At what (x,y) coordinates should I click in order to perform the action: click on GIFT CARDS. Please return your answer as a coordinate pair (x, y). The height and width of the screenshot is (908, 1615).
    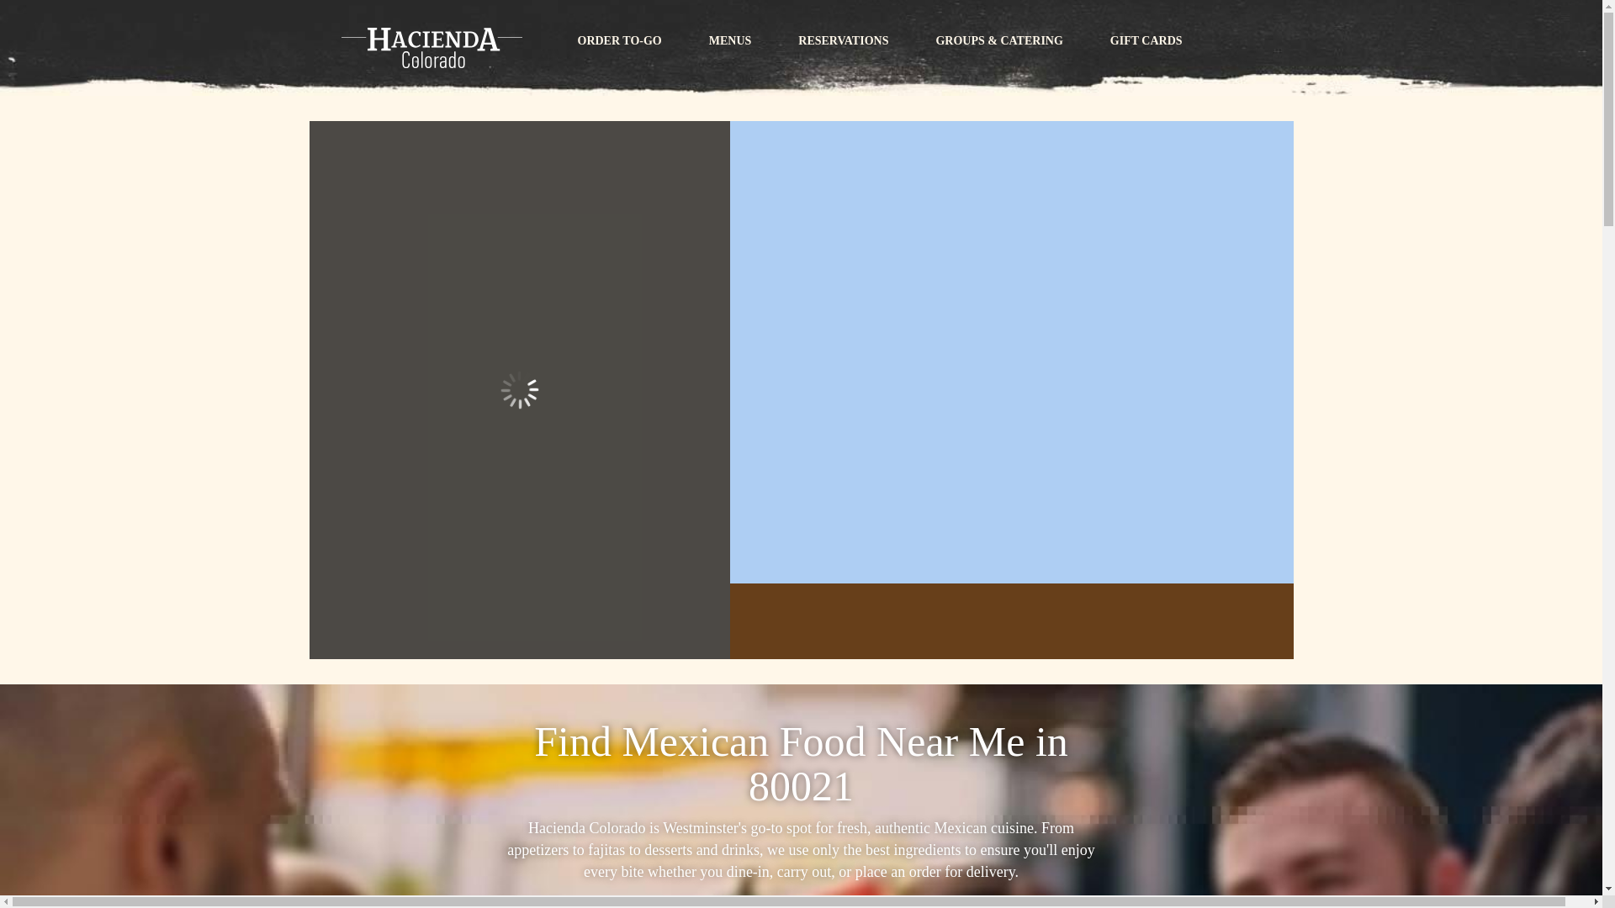
    Looking at the image, I should click on (1146, 40).